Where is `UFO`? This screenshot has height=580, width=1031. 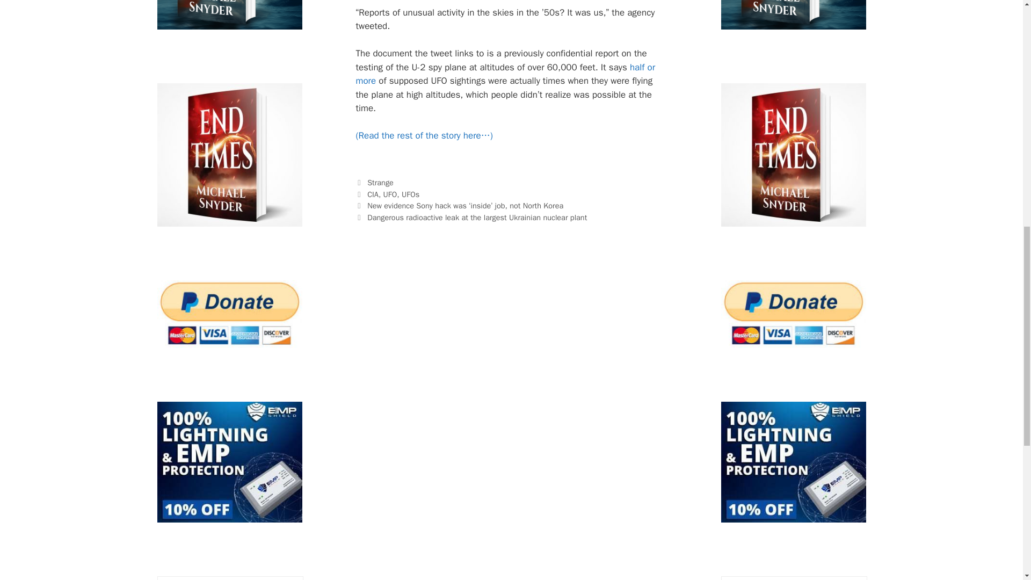
UFO is located at coordinates (390, 194).